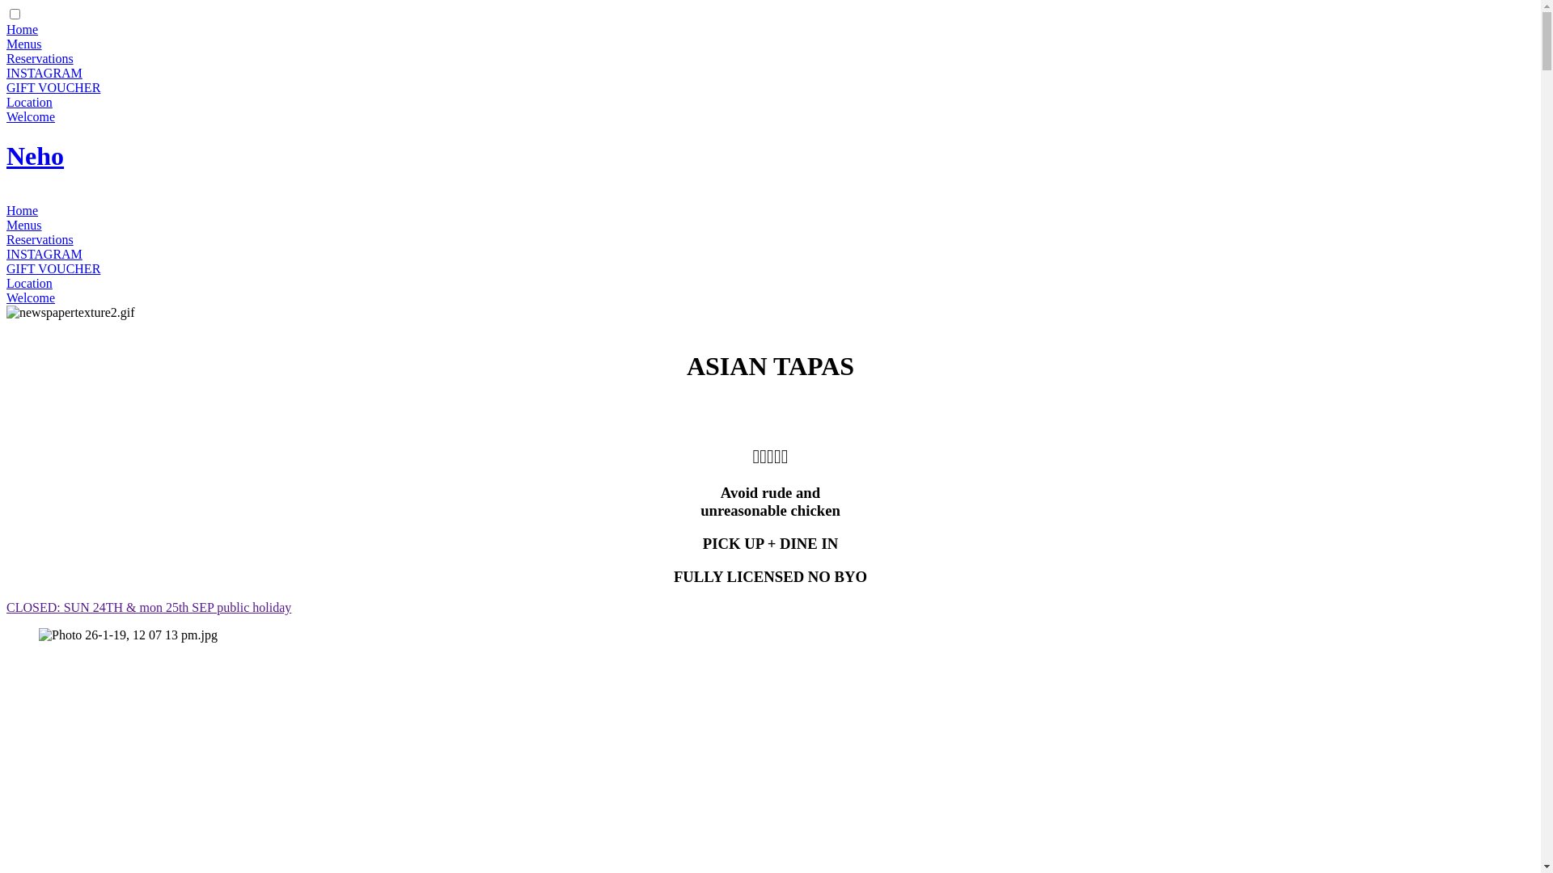 Image resolution: width=1553 pixels, height=873 pixels. Describe the element at coordinates (44, 254) in the screenshot. I see `INSTAGRAM` at that location.